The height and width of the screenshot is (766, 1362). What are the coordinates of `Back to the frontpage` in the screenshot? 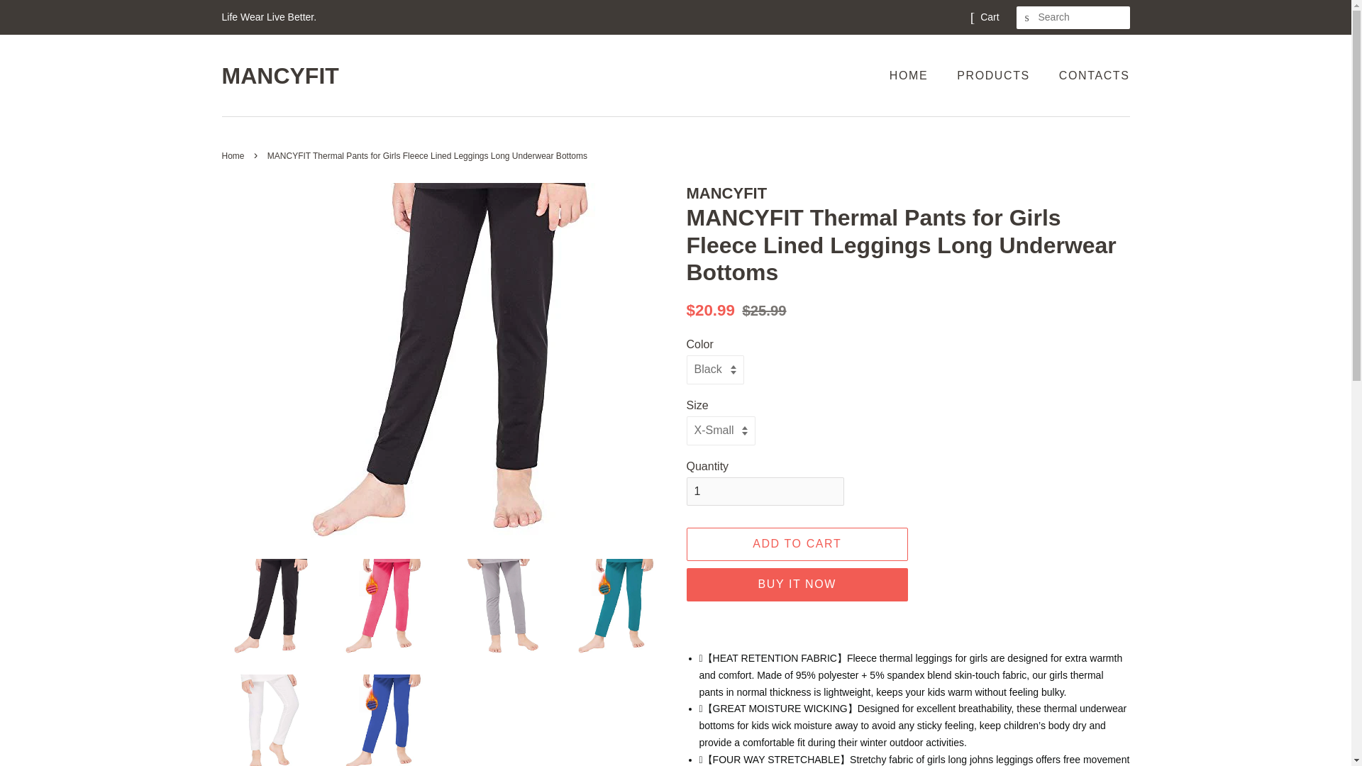 It's located at (234, 155).